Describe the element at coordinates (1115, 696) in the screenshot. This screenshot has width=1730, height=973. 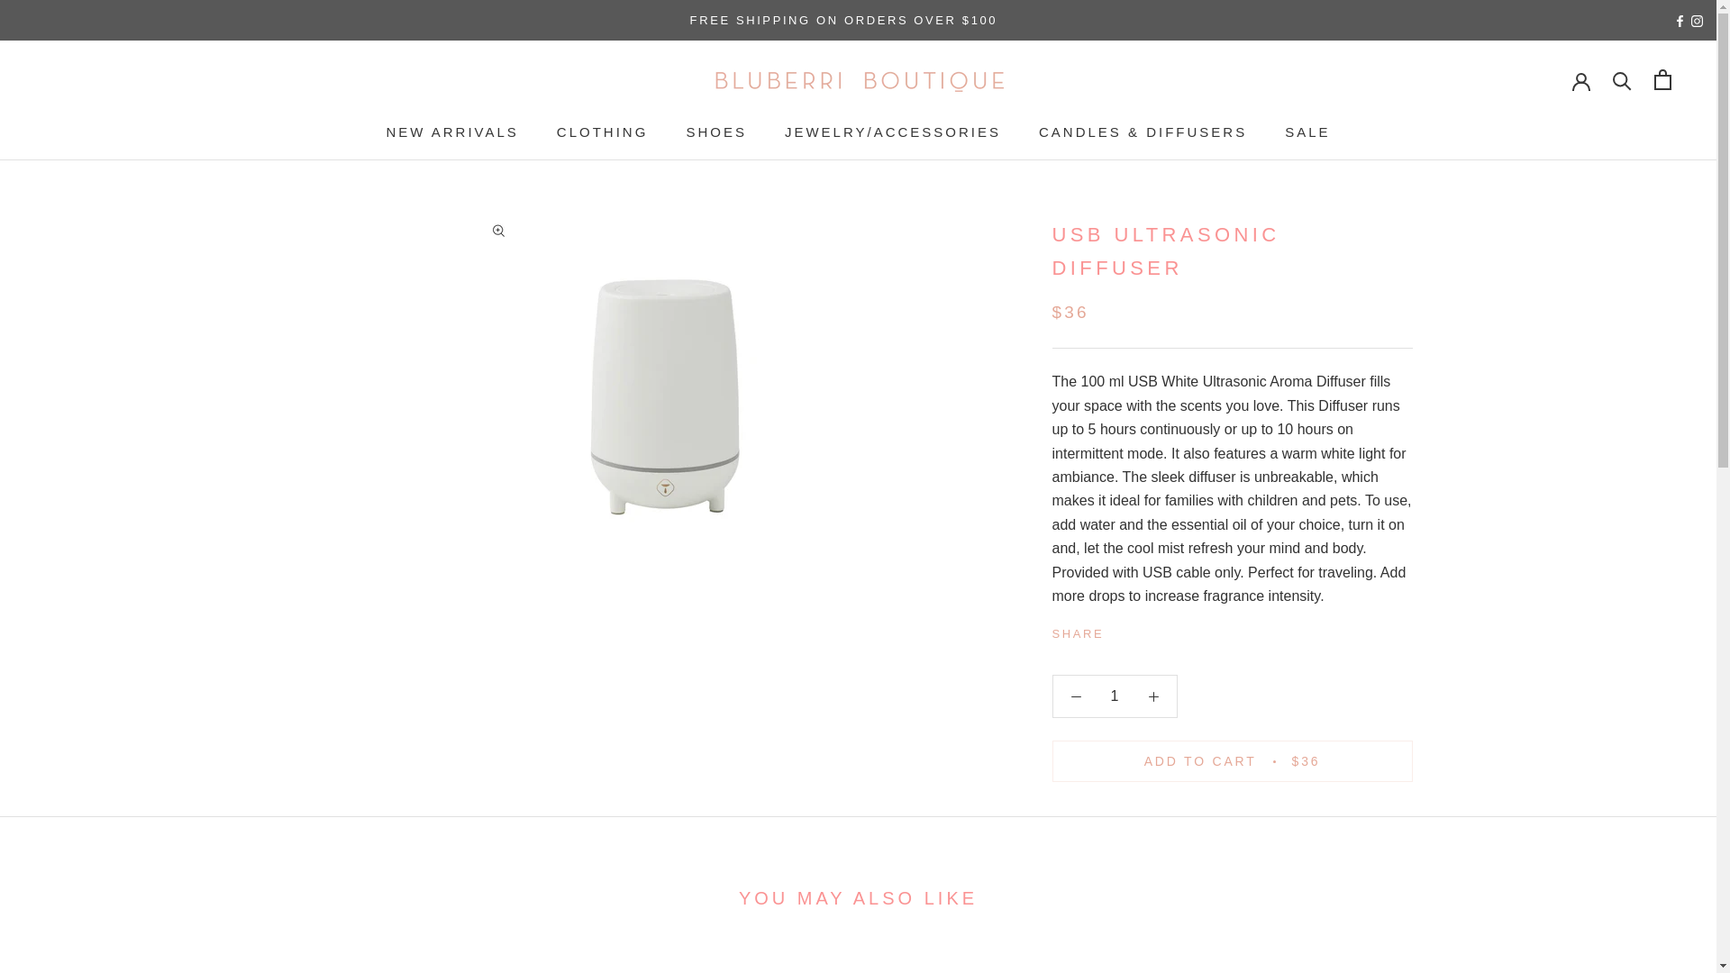
I see `CLOTHING` at that location.